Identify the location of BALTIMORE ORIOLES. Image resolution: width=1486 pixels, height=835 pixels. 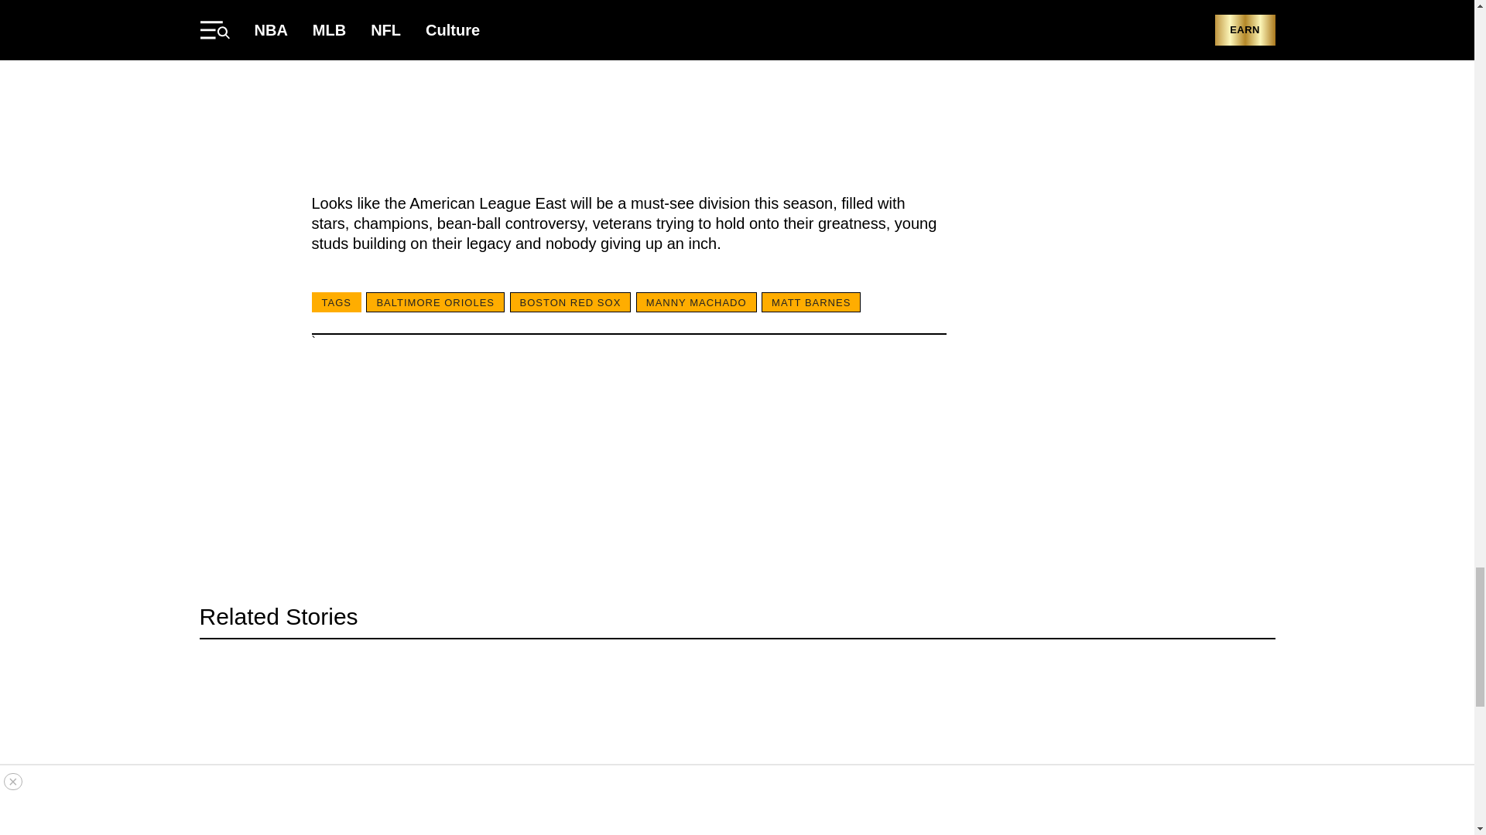
(435, 302).